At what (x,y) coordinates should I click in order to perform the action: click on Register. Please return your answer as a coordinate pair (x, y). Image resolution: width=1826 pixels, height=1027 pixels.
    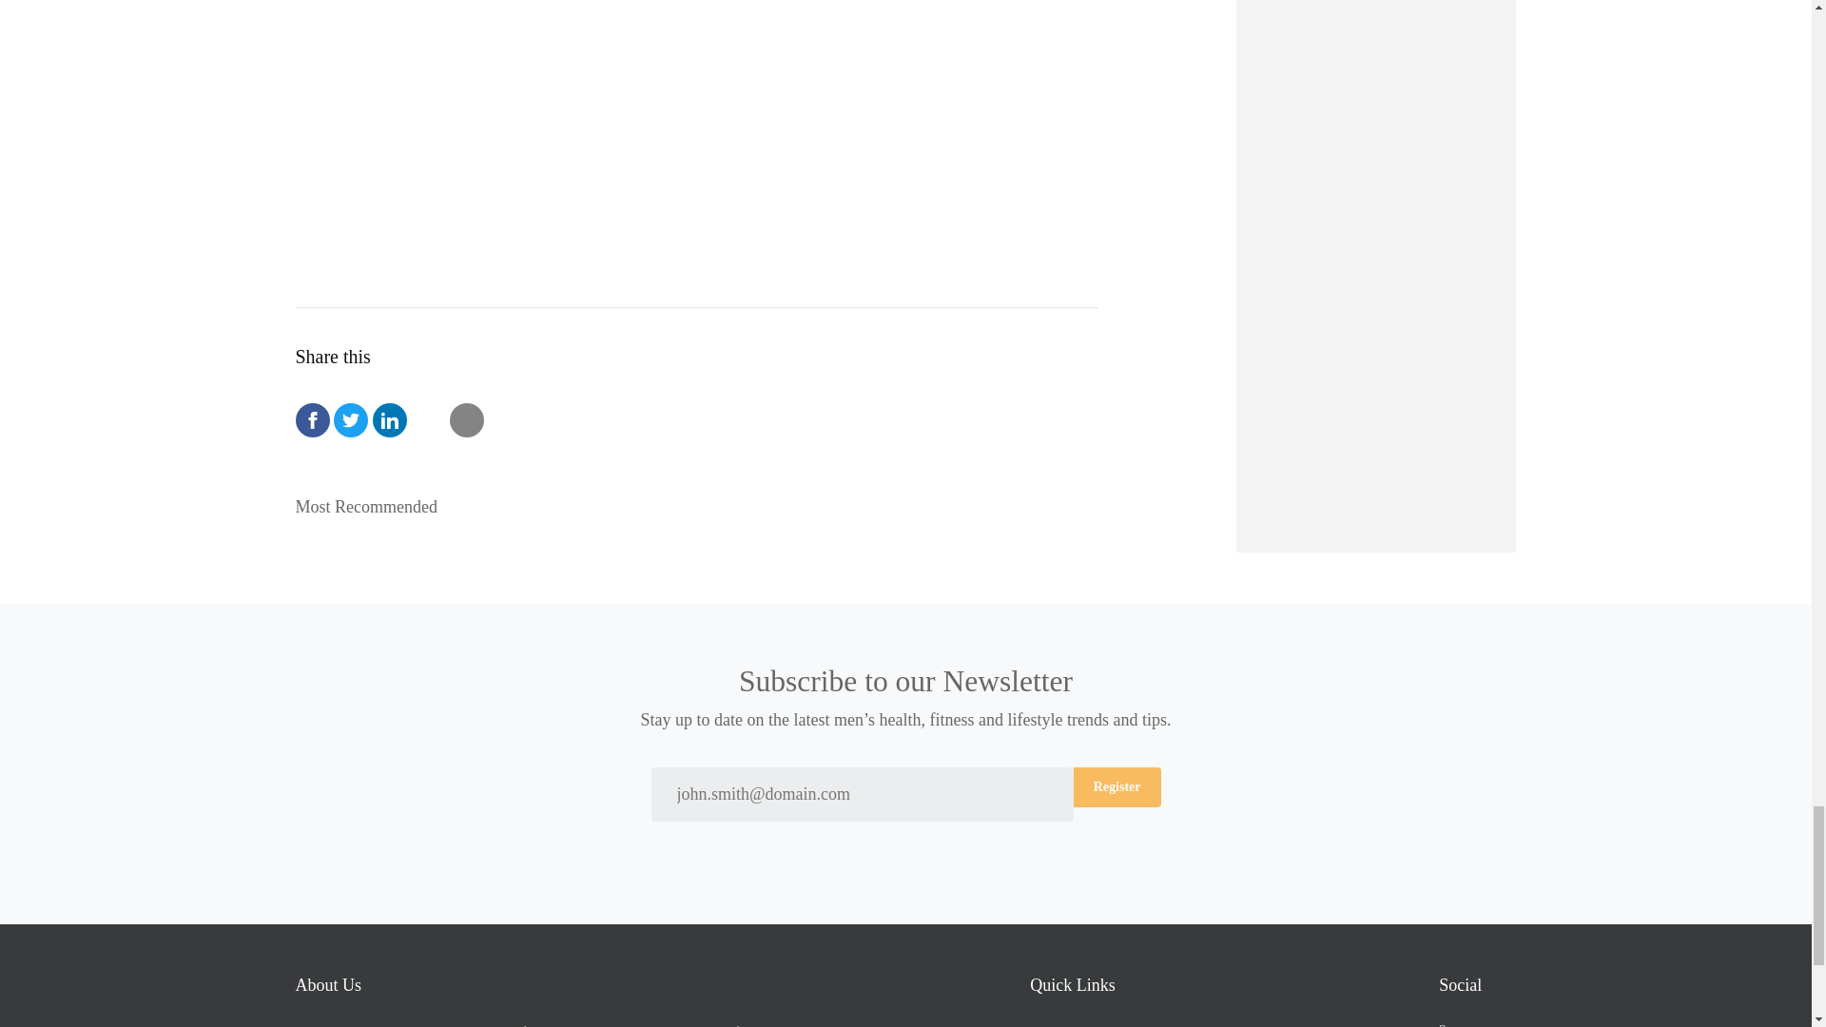
    Looking at the image, I should click on (1117, 786).